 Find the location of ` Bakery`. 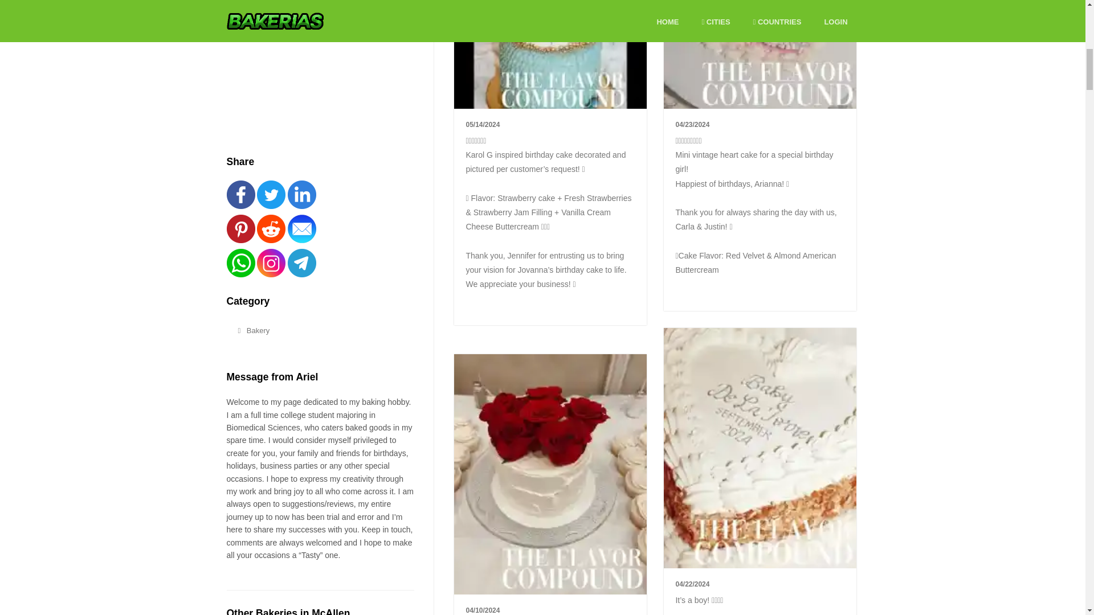

 Bakery is located at coordinates (315, 331).